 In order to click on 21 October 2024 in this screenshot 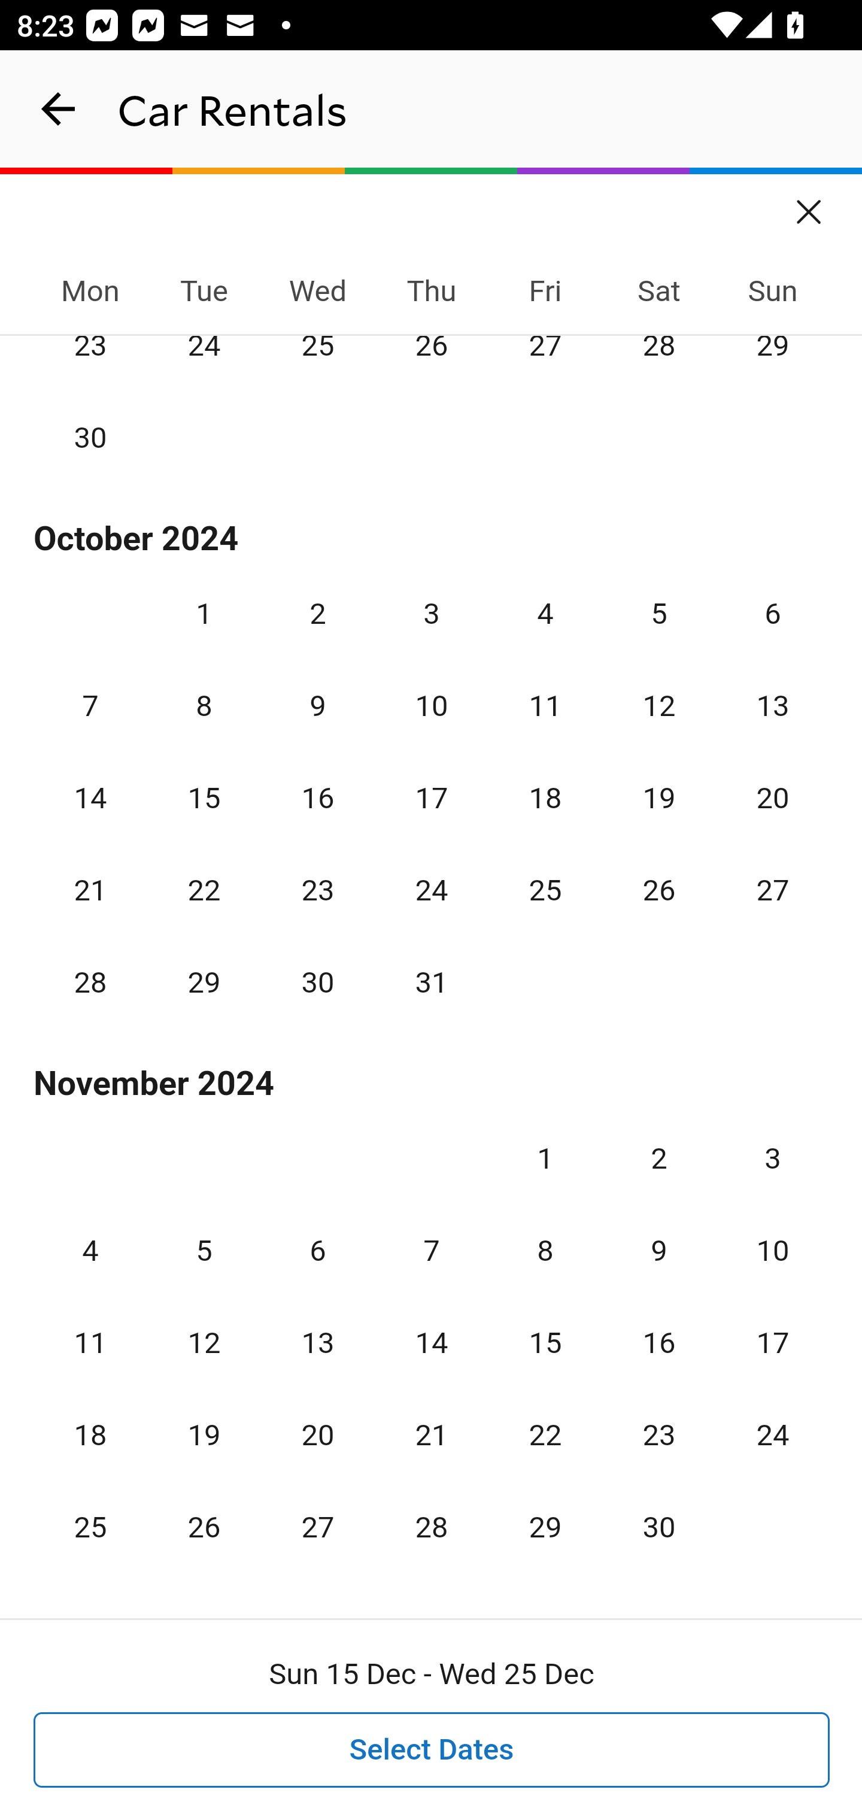, I will do `click(91, 890)`.